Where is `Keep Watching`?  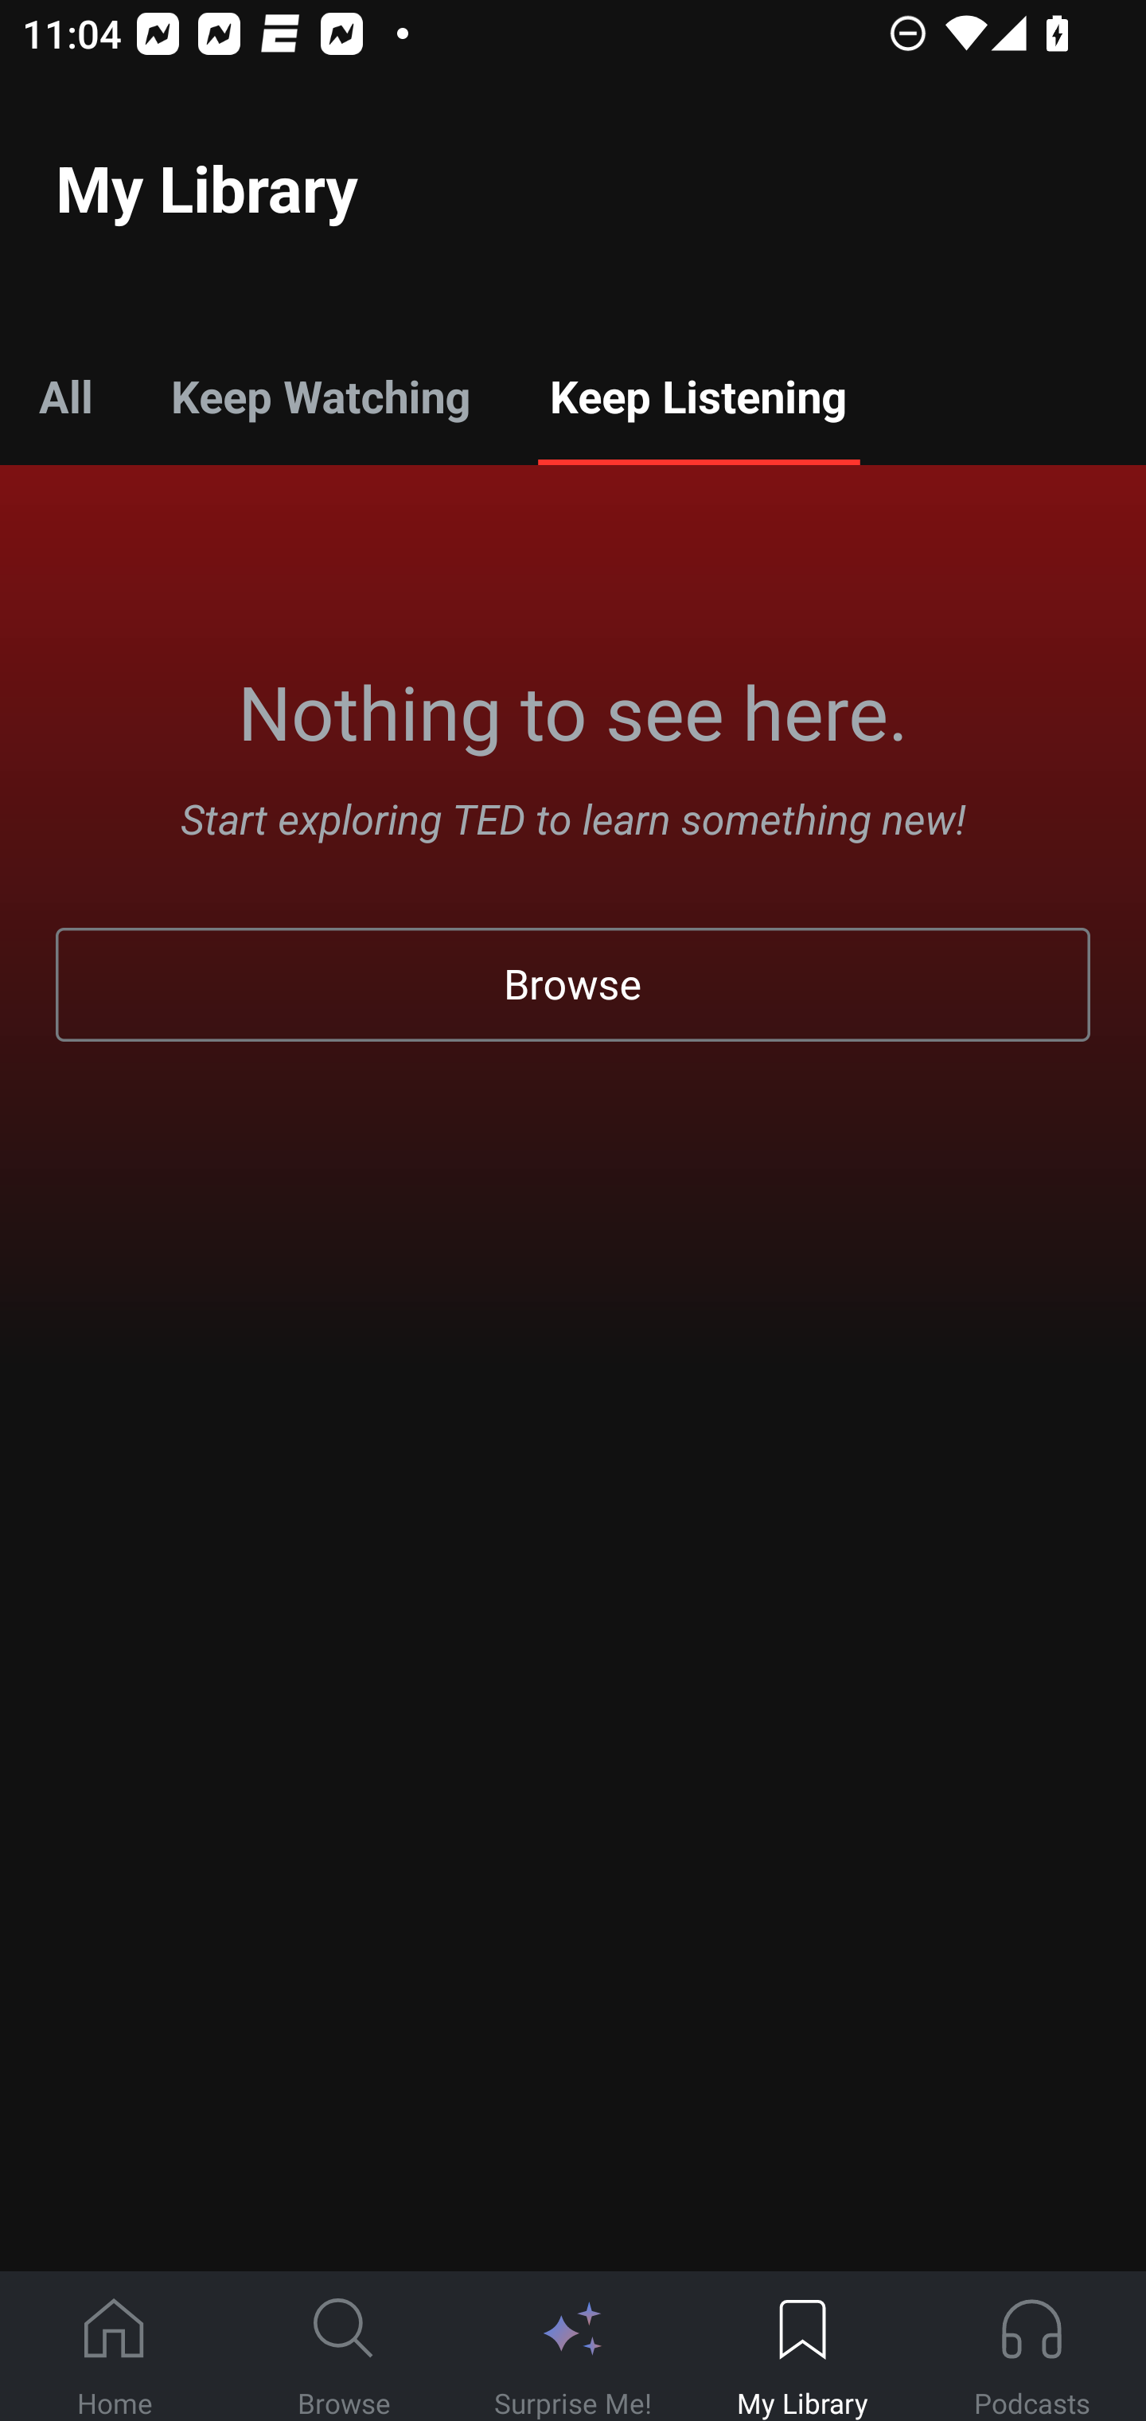 Keep Watching is located at coordinates (320, 395).